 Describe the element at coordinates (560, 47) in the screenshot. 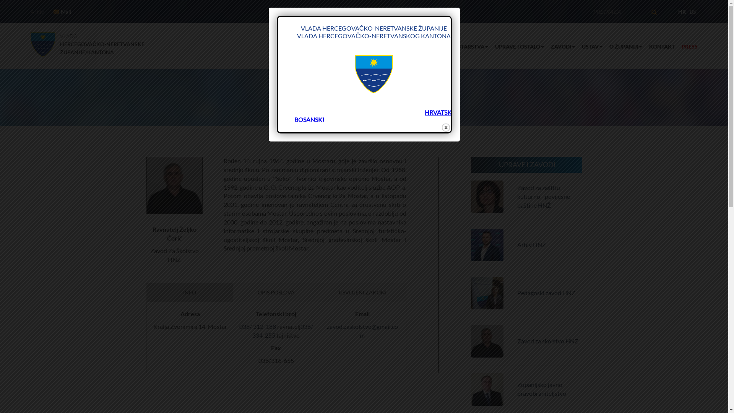

I see `ZAVODI` at that location.